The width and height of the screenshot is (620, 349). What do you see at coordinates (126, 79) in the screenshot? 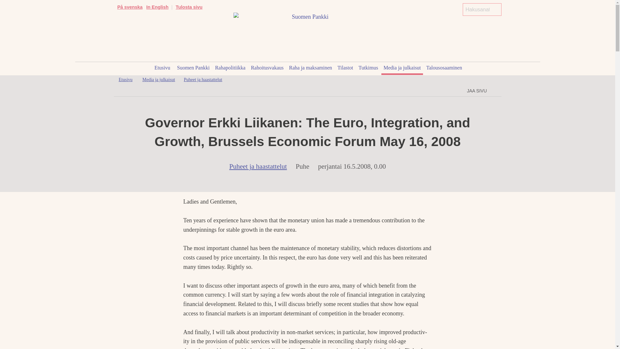
I see `Siirry etusivulle` at bounding box center [126, 79].